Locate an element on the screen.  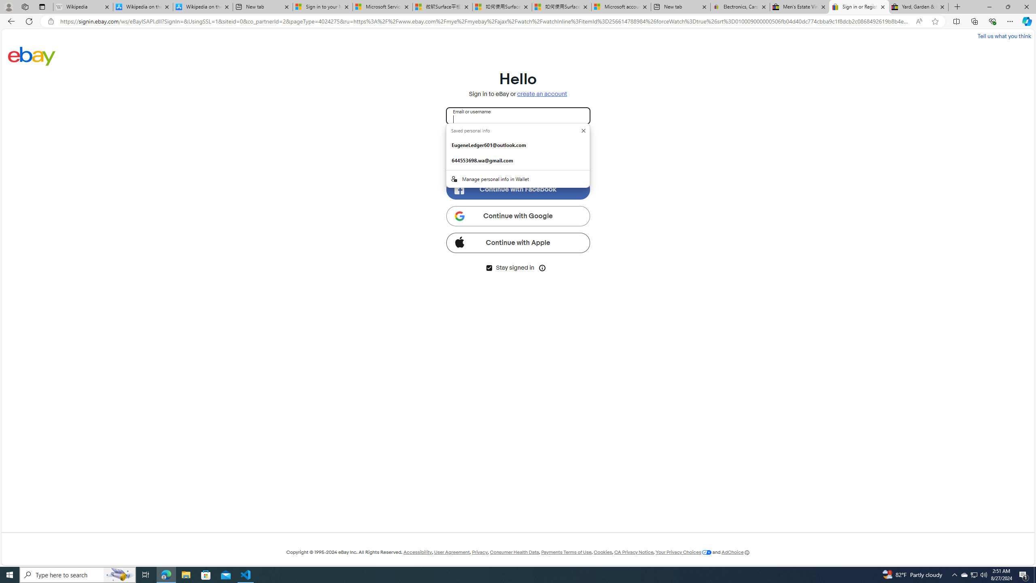
Sign in or Register | eBay is located at coordinates (859, 7).